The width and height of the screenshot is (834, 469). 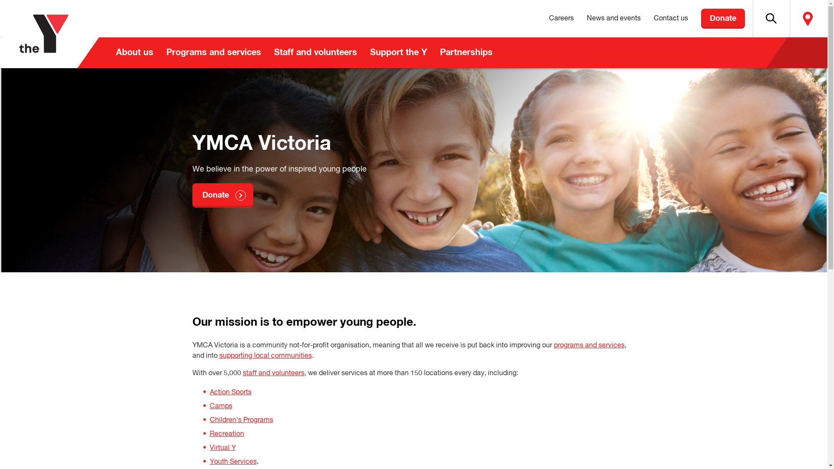 What do you see at coordinates (589, 346) in the screenshot?
I see `programs and services` at bounding box center [589, 346].